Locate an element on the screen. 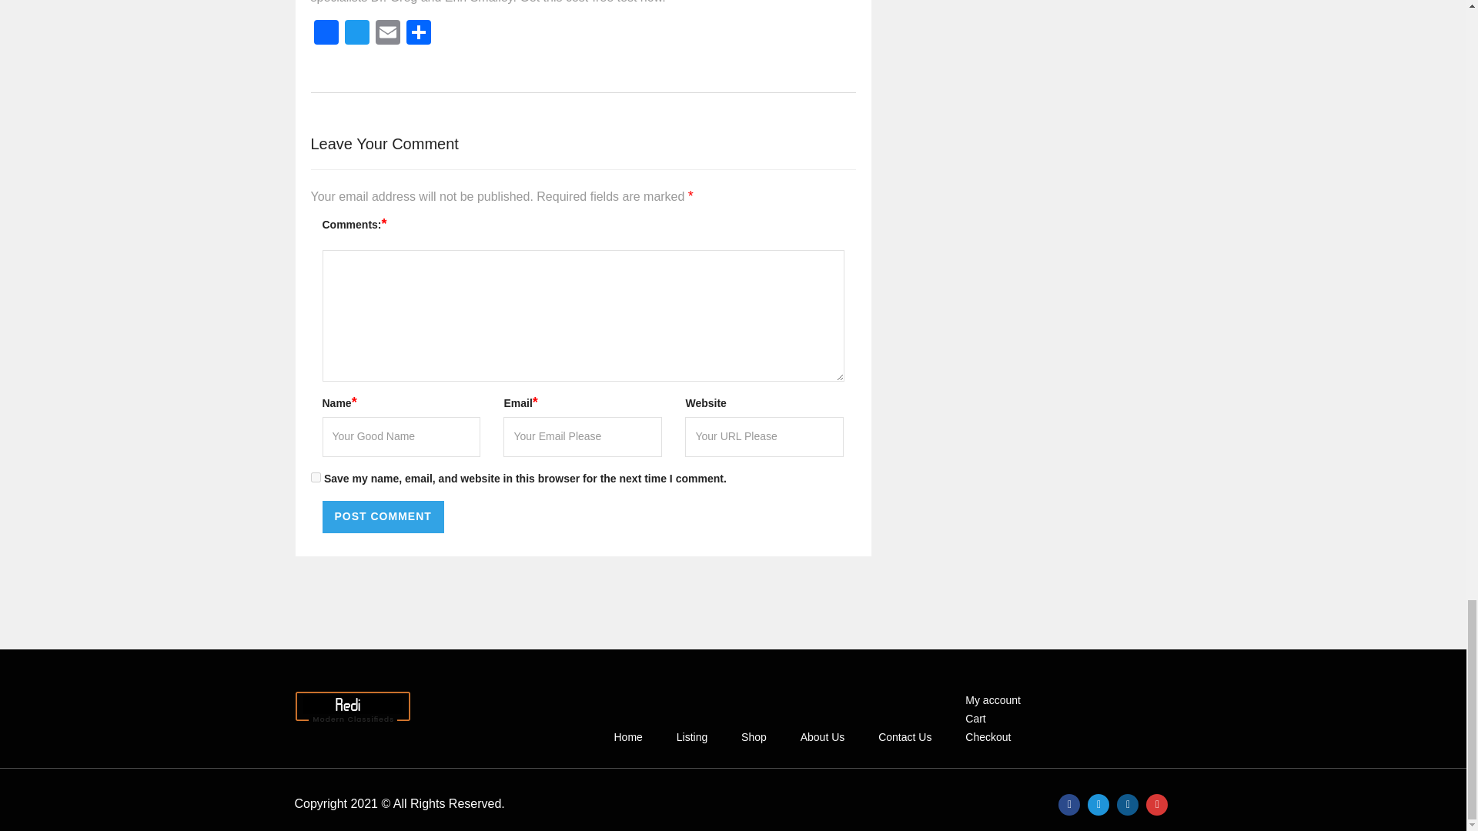 Image resolution: width=1478 pixels, height=831 pixels. Facebook is located at coordinates (326, 34).